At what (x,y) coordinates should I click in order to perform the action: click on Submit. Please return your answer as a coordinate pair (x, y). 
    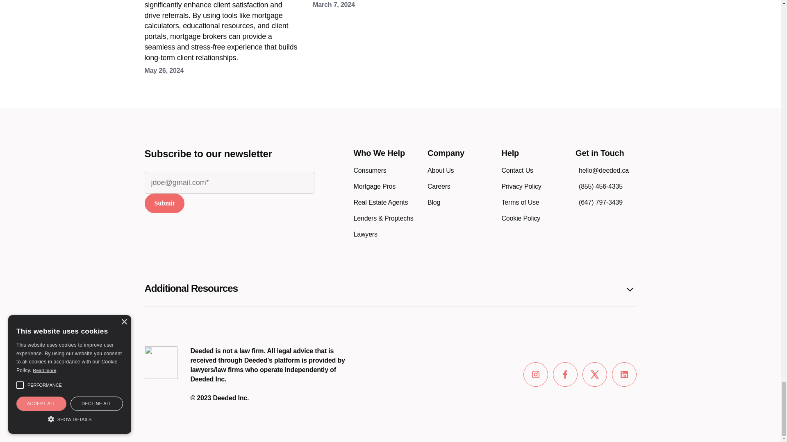
    Looking at the image, I should click on (164, 203).